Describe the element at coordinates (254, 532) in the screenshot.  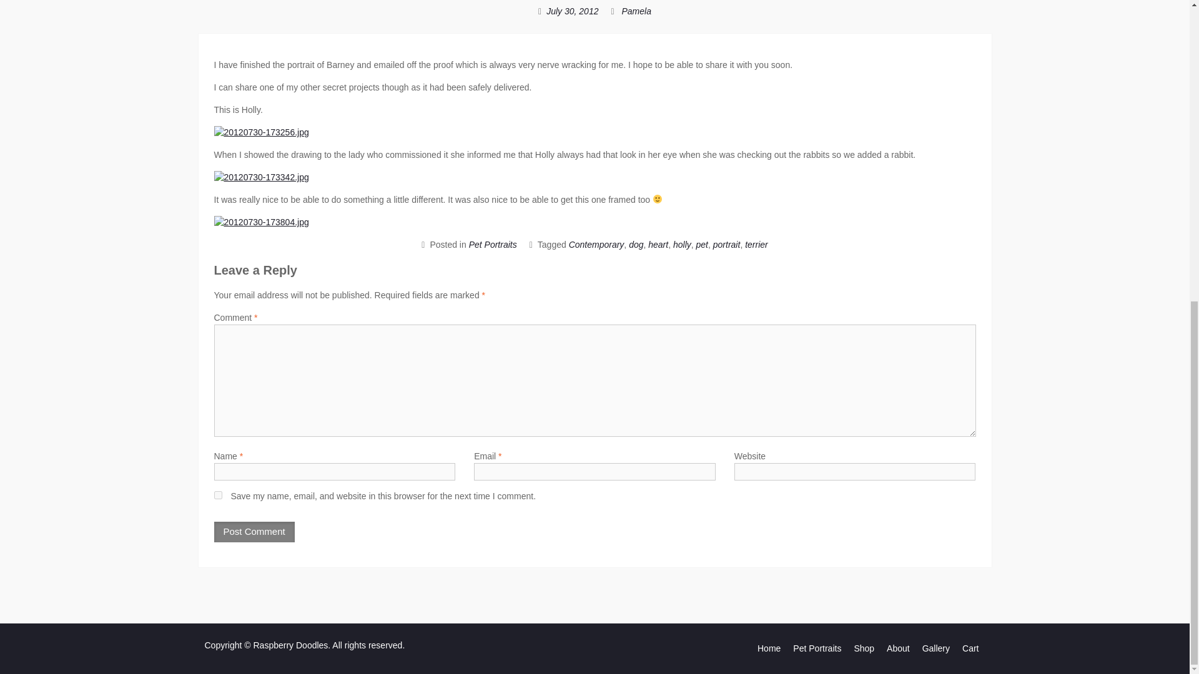
I see `Post Comment` at that location.